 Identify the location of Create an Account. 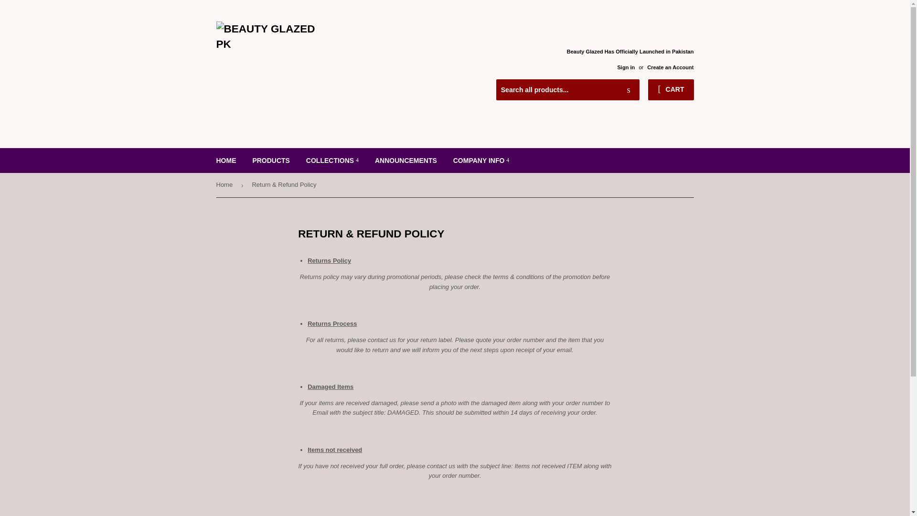
(670, 67).